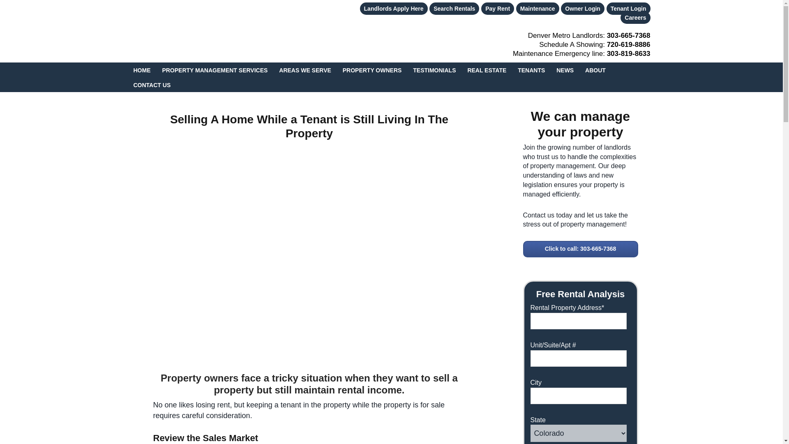  I want to click on Colorado Realty and Property Management, Inc., so click(190, 31).